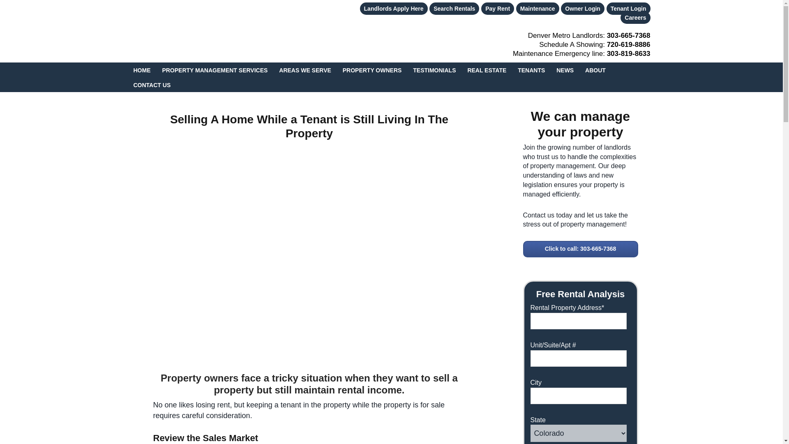  I want to click on Colorado Realty and Property Management, Inc., so click(190, 31).